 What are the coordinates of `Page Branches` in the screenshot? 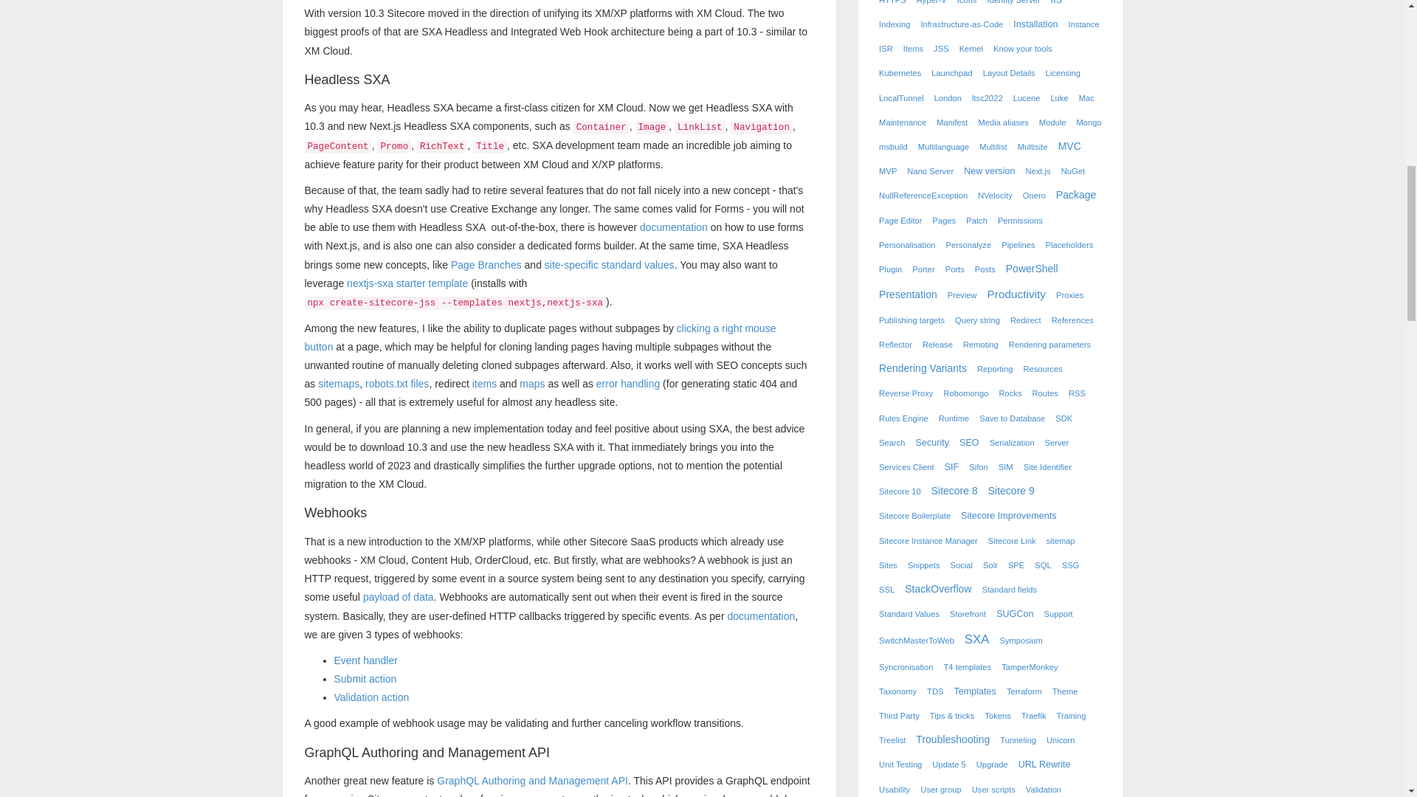 It's located at (486, 265).